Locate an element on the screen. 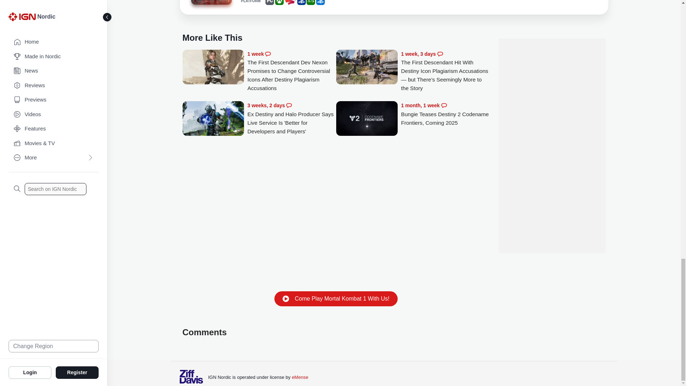  PC is located at coordinates (269, 3).